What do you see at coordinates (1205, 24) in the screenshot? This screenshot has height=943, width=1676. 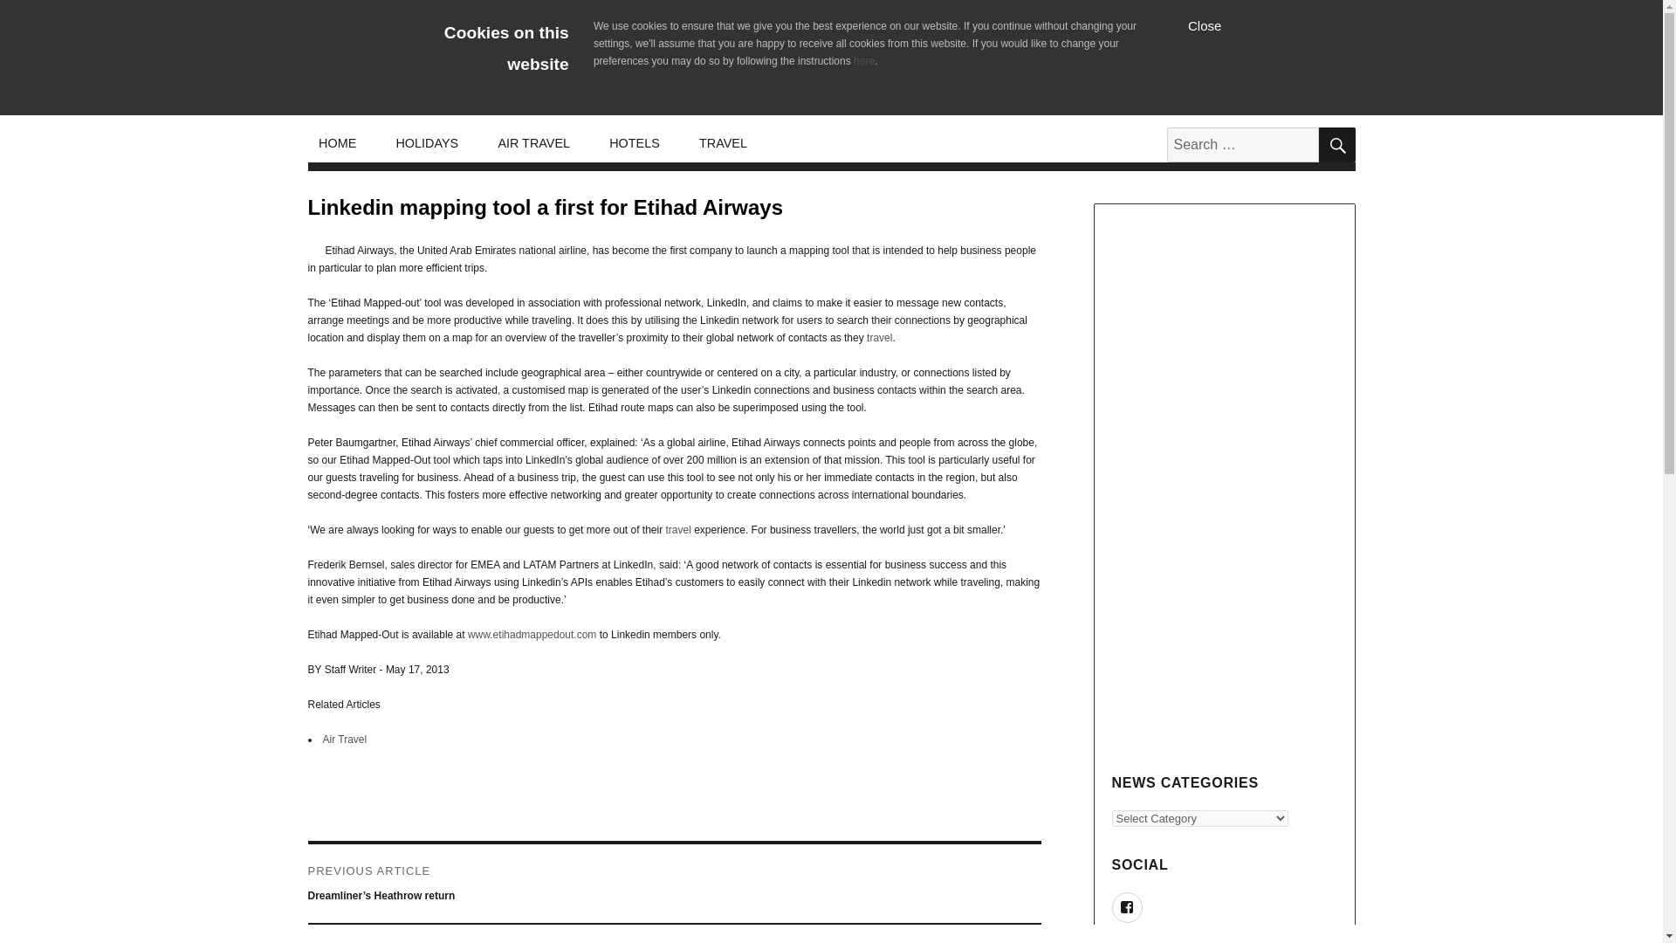 I see `Close` at bounding box center [1205, 24].